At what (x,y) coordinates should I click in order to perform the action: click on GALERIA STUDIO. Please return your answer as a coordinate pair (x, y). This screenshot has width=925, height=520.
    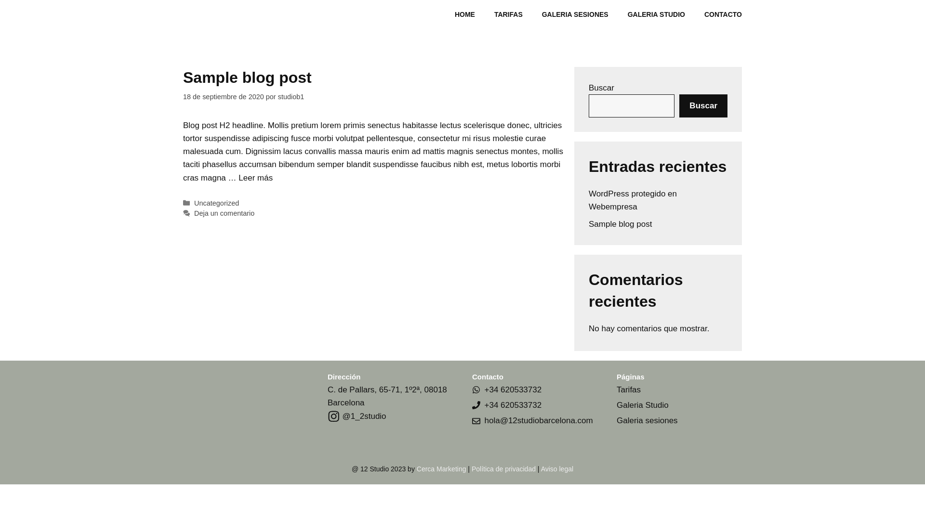
    Looking at the image, I should click on (656, 14).